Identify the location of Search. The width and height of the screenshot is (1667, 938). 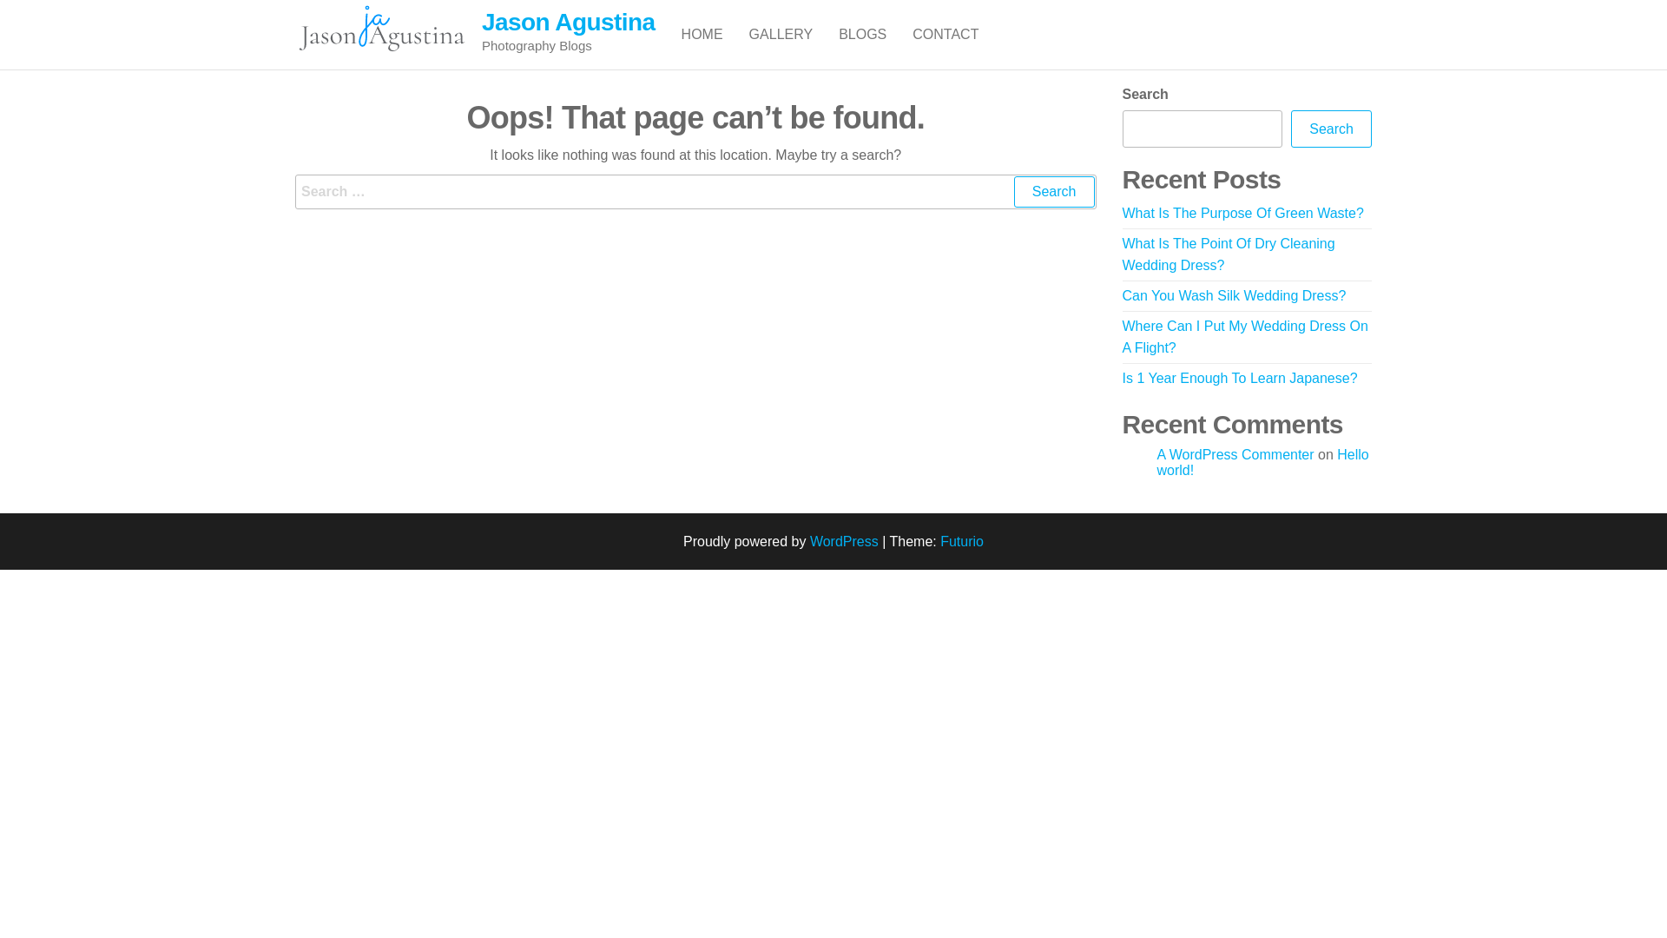
(1332, 129).